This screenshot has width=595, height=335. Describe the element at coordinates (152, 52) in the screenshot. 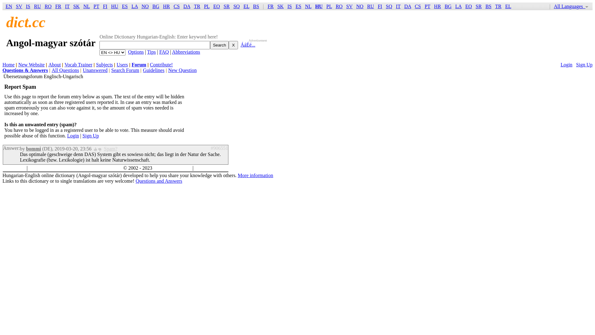

I see `Tips` at that location.